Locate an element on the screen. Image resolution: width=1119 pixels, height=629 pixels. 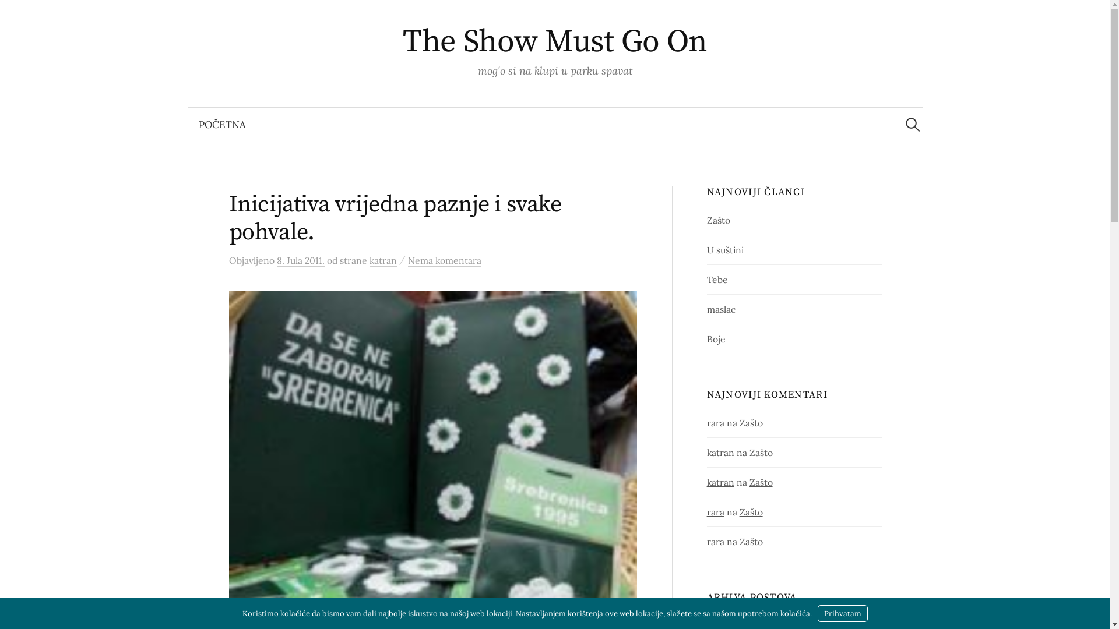
katran is located at coordinates (720, 482).